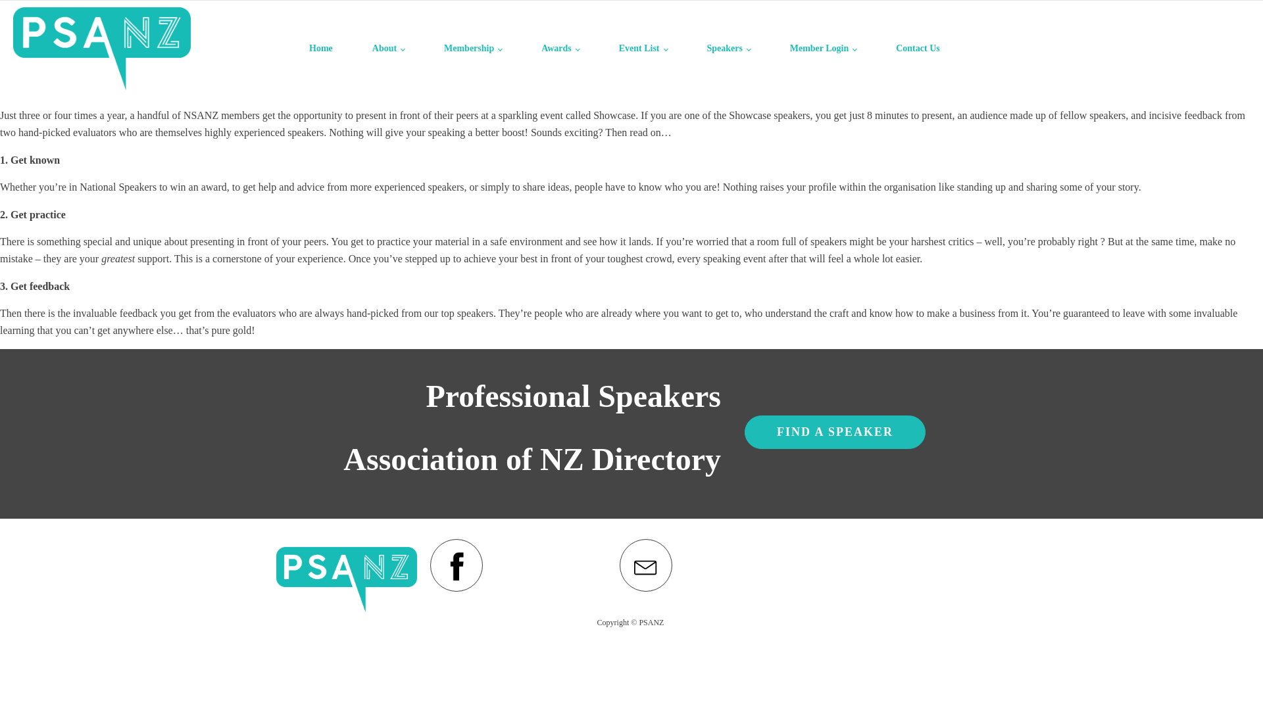 This screenshot has height=710, width=1263. Describe the element at coordinates (643, 49) in the screenshot. I see `Event List` at that location.